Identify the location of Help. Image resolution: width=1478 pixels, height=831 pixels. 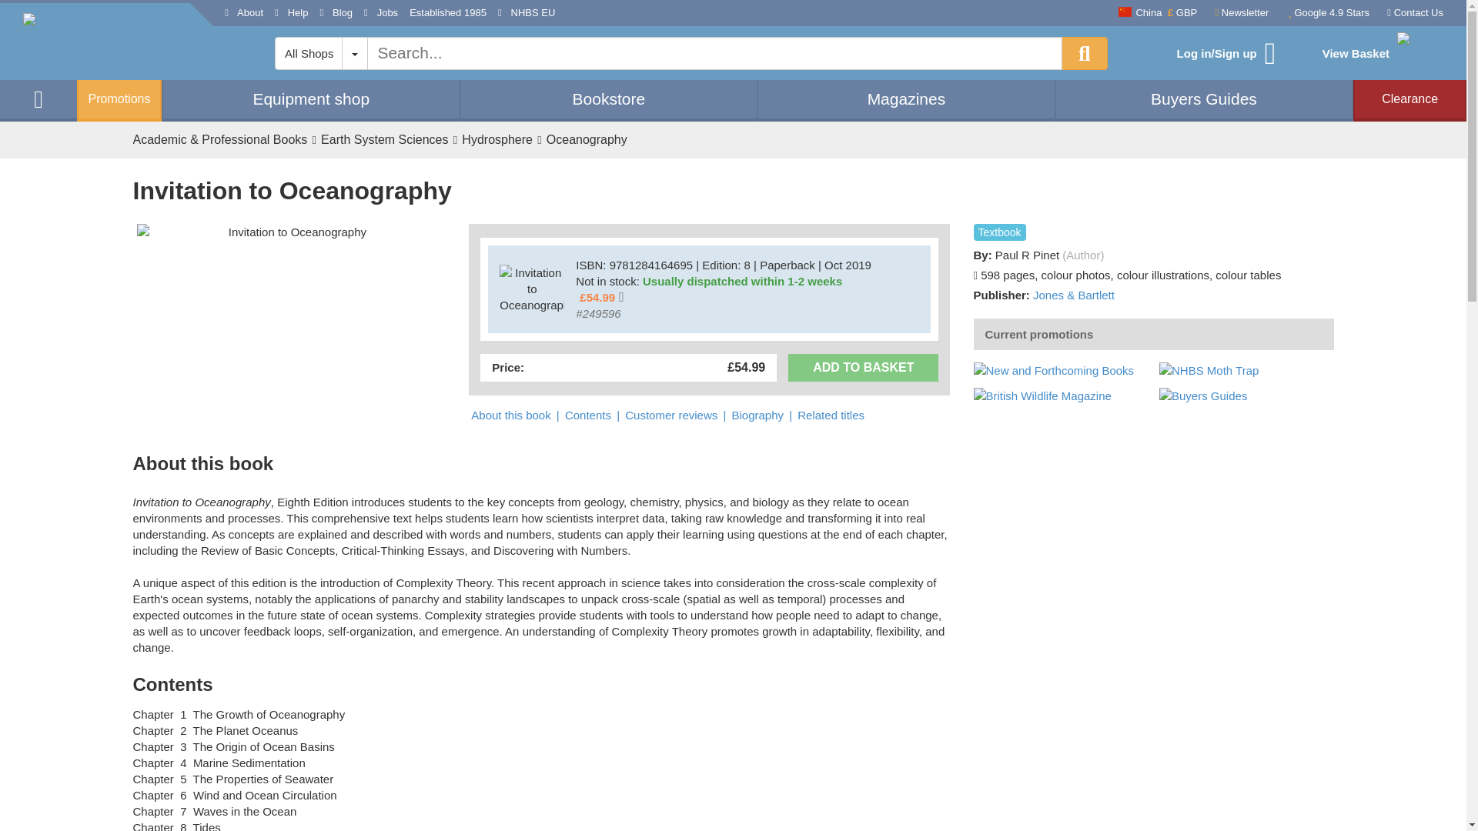
(291, 13).